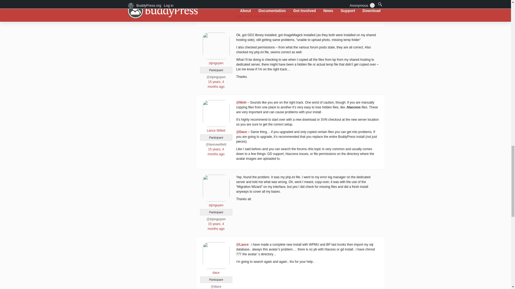  I want to click on zipnguyen, so click(216, 61).